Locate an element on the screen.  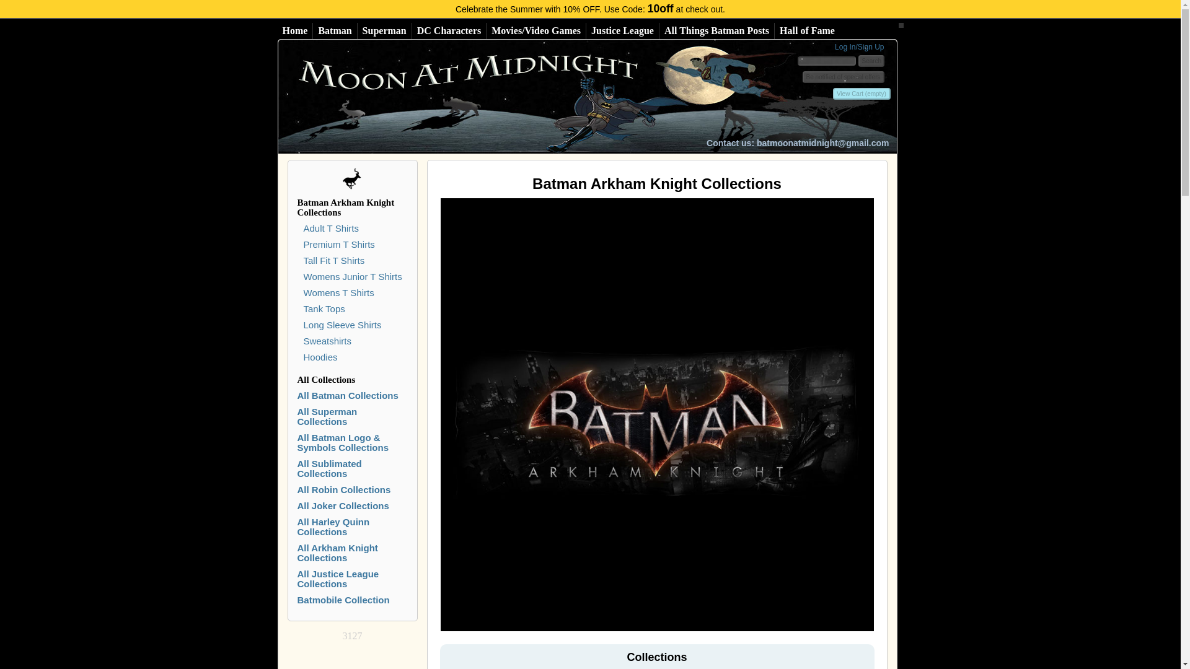
Adult T Shirts is located at coordinates (331, 228).